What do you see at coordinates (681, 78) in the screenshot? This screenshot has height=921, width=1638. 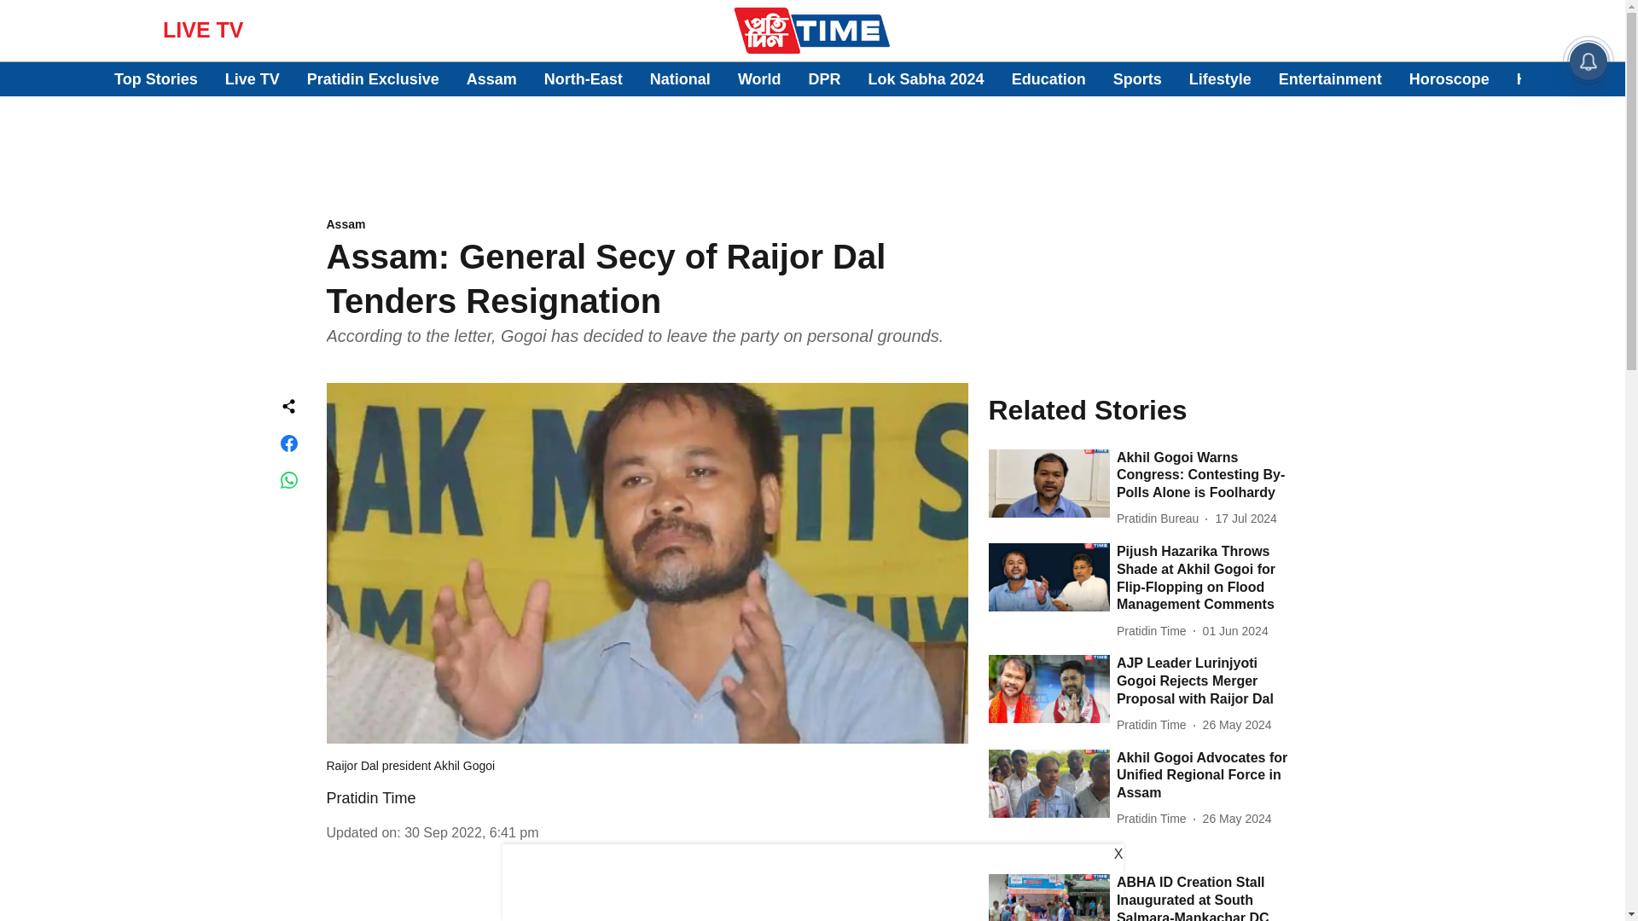 I see `National` at bounding box center [681, 78].